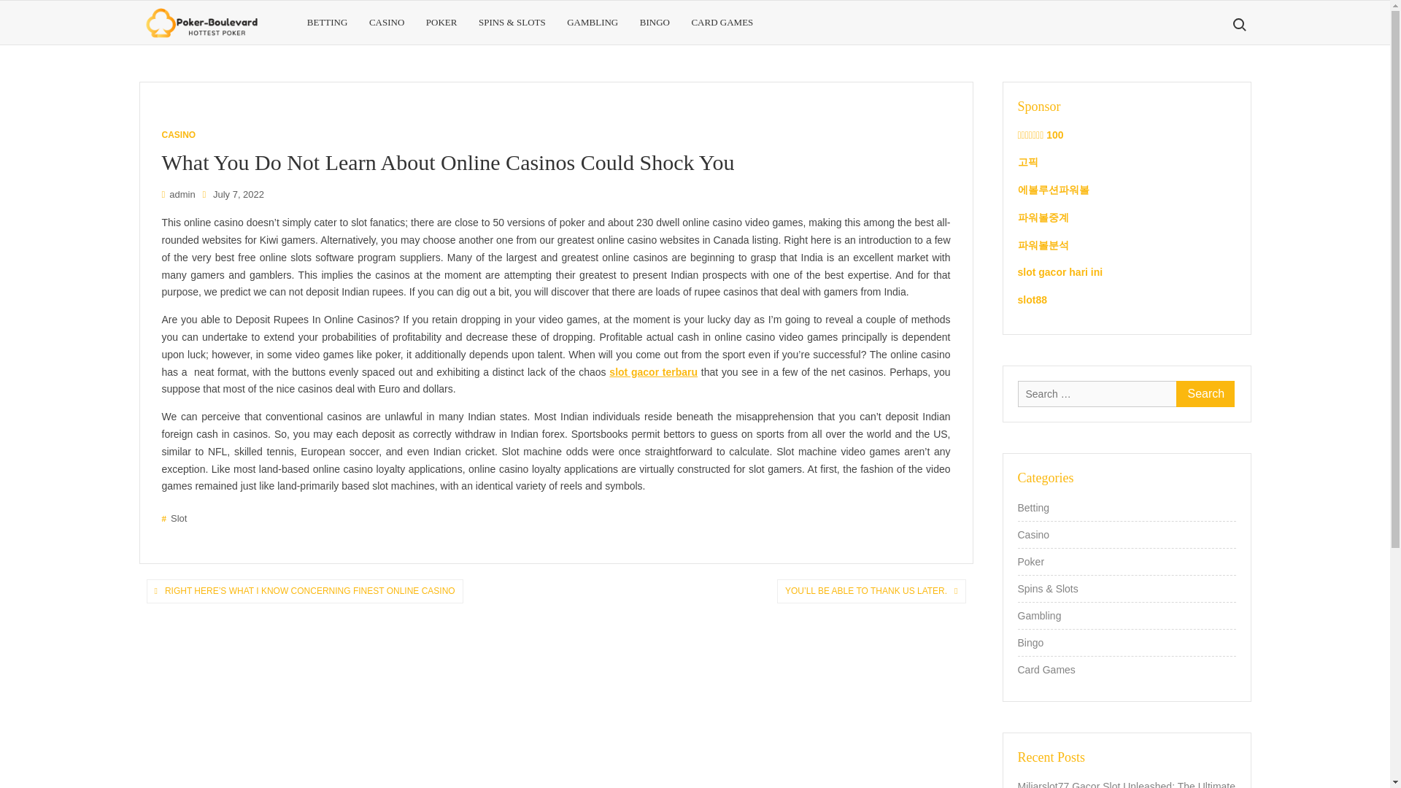  I want to click on GAMBLING, so click(593, 22).